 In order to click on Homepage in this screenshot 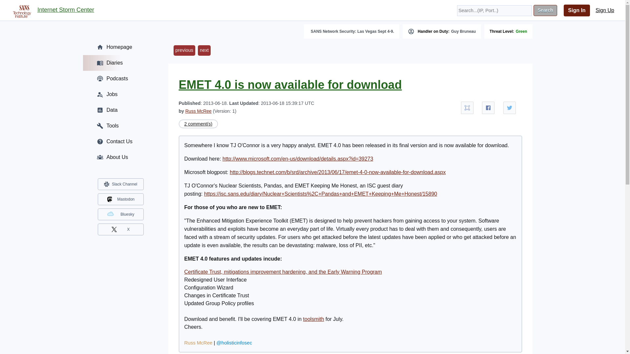, I will do `click(120, 47)`.